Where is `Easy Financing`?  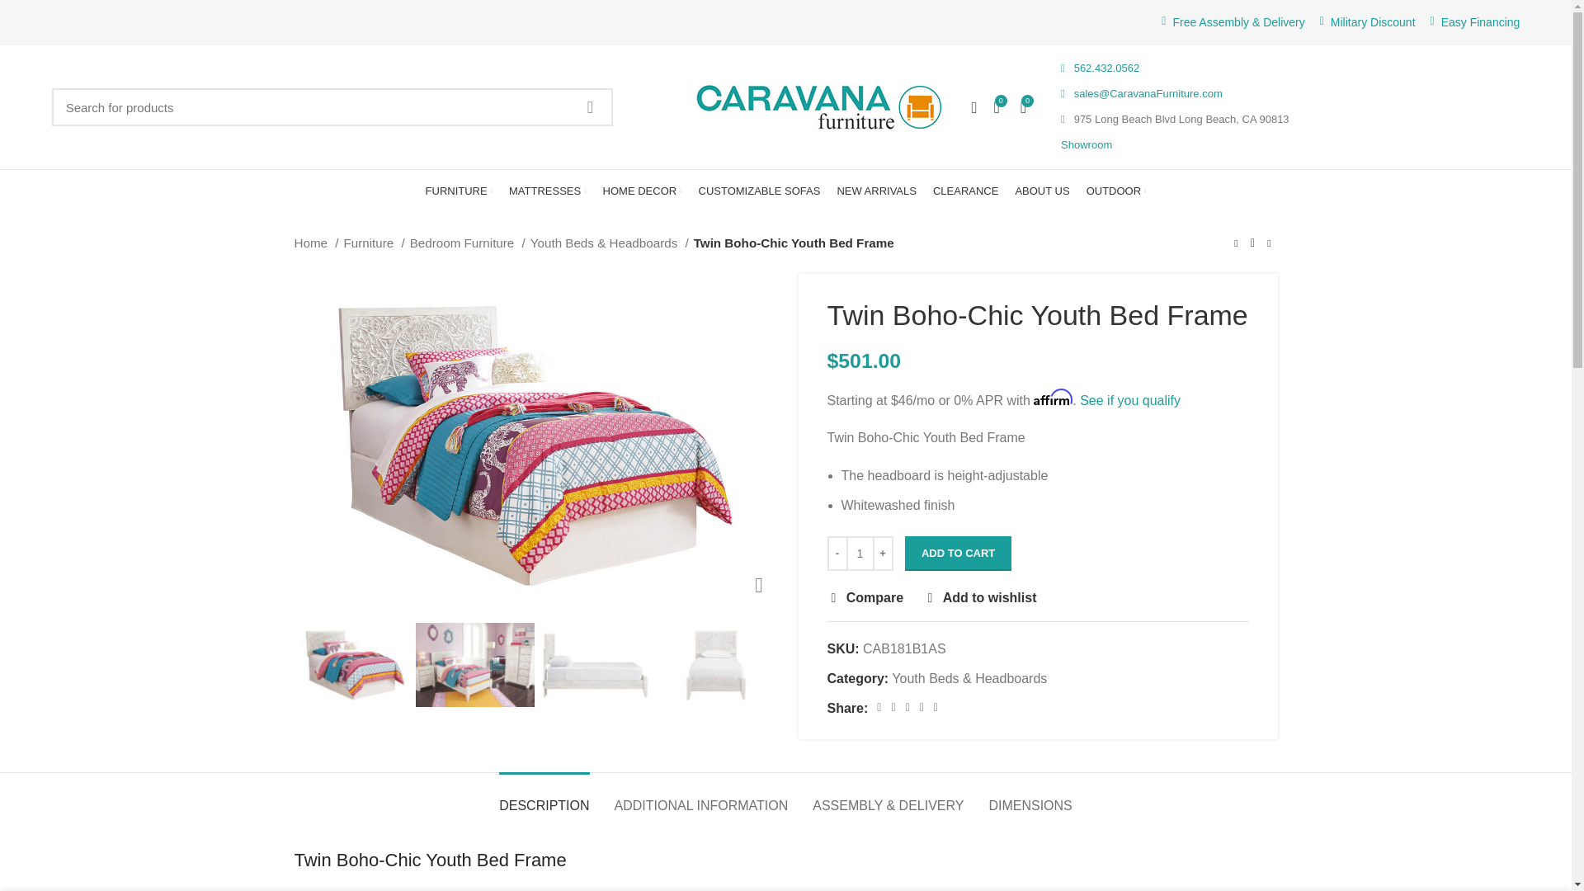
Easy Financing is located at coordinates (1481, 22).